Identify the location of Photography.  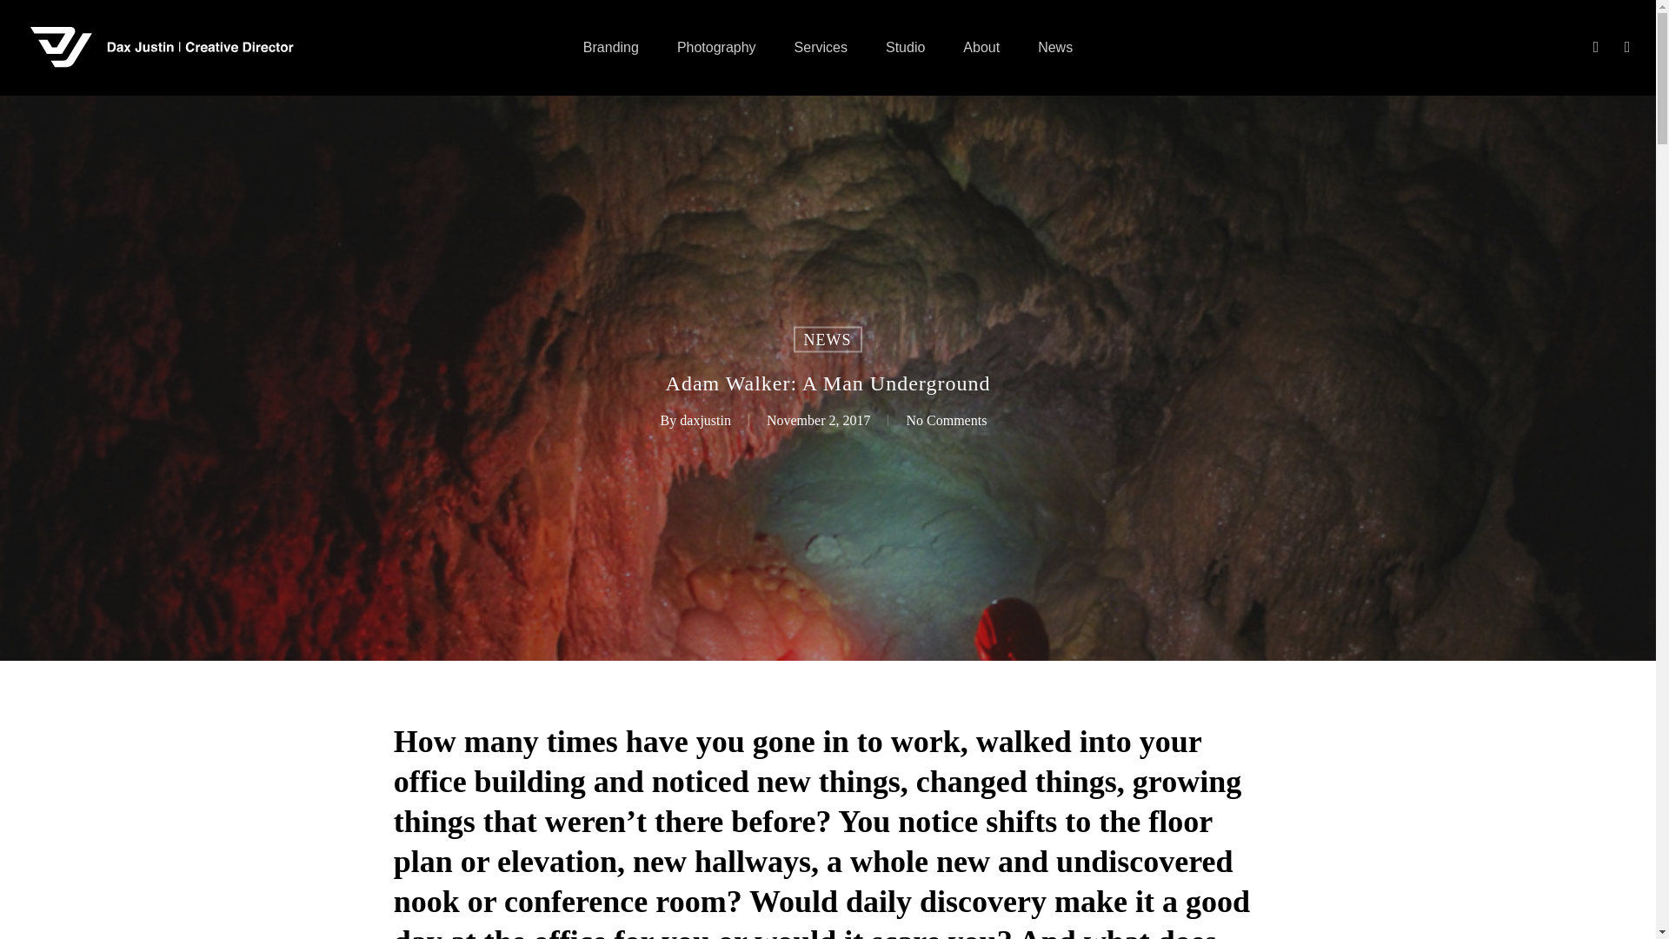
(716, 47).